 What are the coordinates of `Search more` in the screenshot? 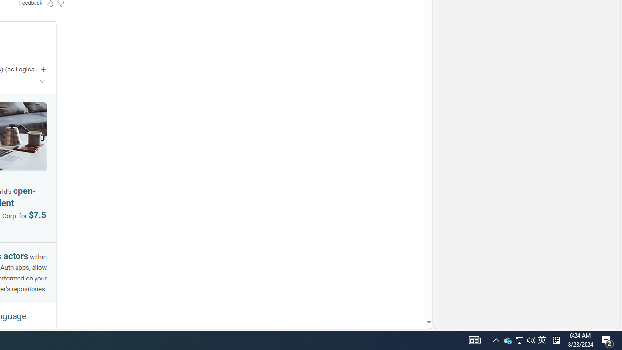 It's located at (406, 294).